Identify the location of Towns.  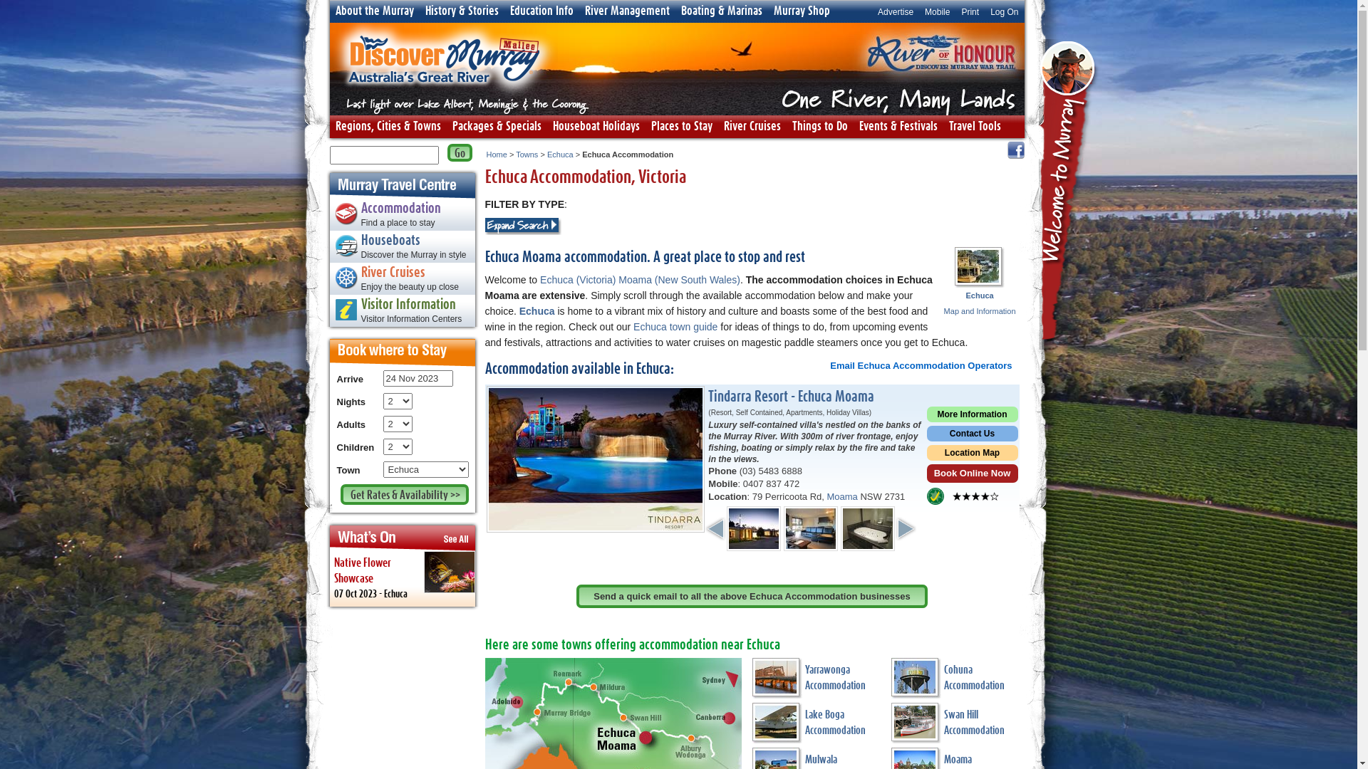
(527, 155).